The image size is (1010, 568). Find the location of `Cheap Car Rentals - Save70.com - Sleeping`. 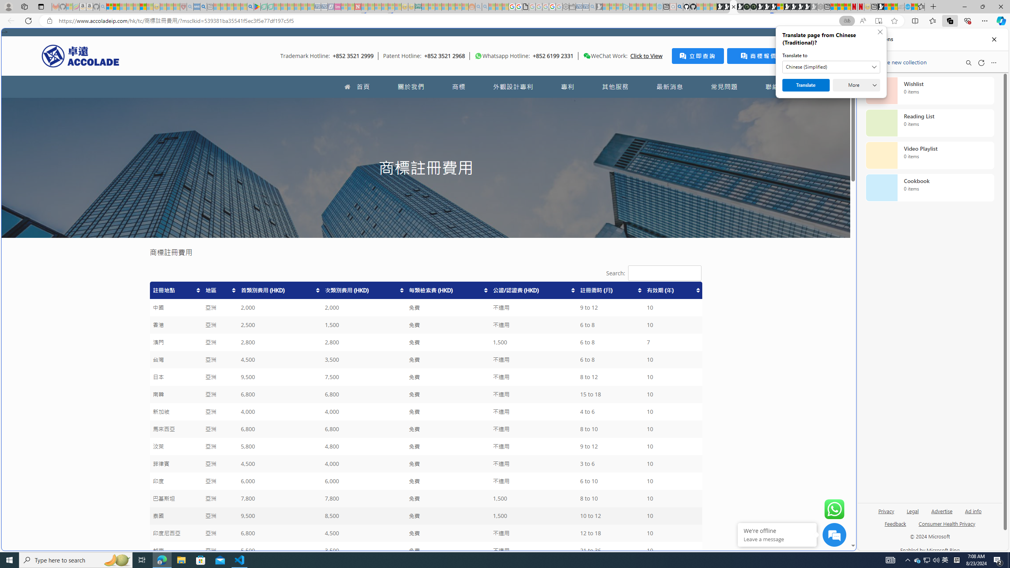

Cheap Car Rentals - Save70.com - Sleeping is located at coordinates (585, 7).